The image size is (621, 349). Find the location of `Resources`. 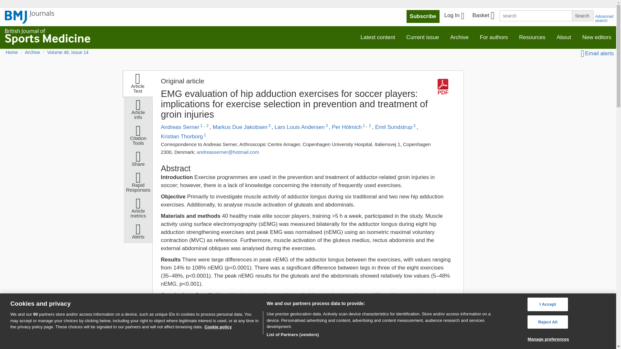

Resources is located at coordinates (532, 37).